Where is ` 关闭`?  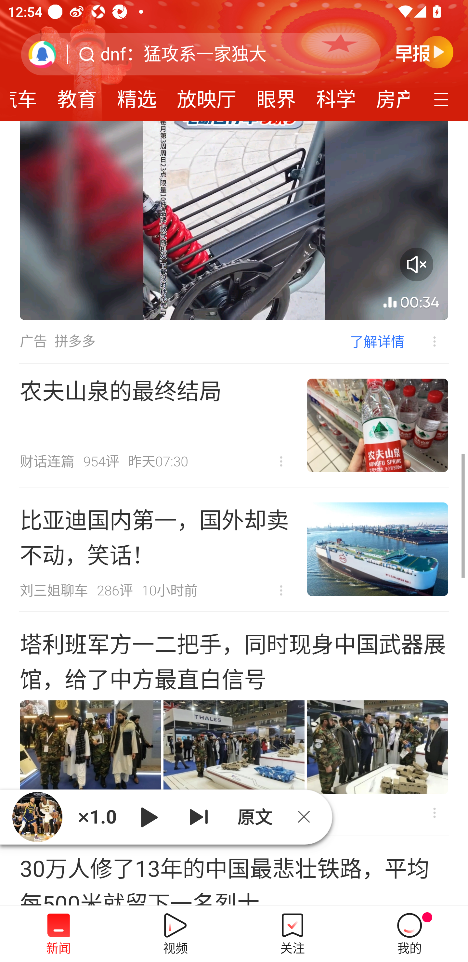  关闭 is located at coordinates (308, 816).